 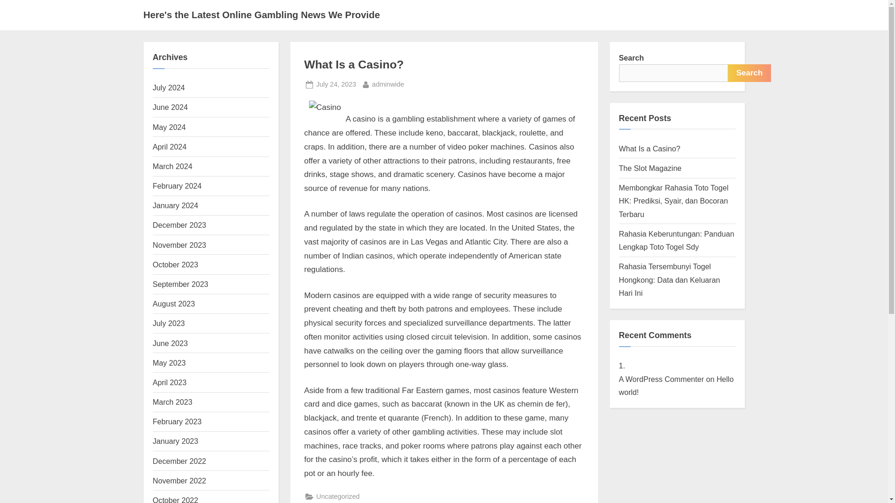 I want to click on March 2024, so click(x=169, y=323).